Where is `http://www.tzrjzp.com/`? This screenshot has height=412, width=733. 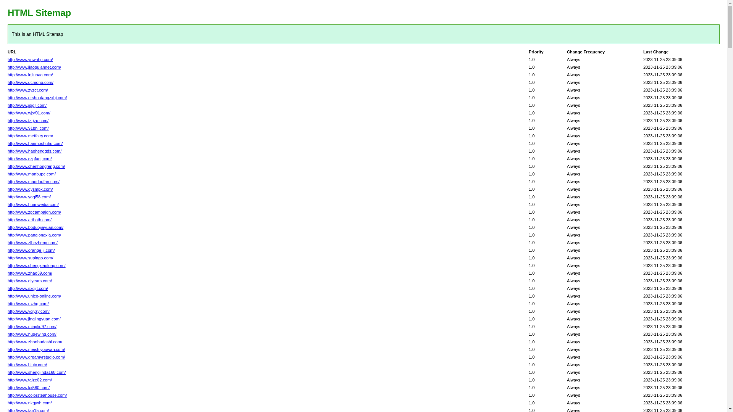
http://www.tzrjzp.com/ is located at coordinates (28, 121).